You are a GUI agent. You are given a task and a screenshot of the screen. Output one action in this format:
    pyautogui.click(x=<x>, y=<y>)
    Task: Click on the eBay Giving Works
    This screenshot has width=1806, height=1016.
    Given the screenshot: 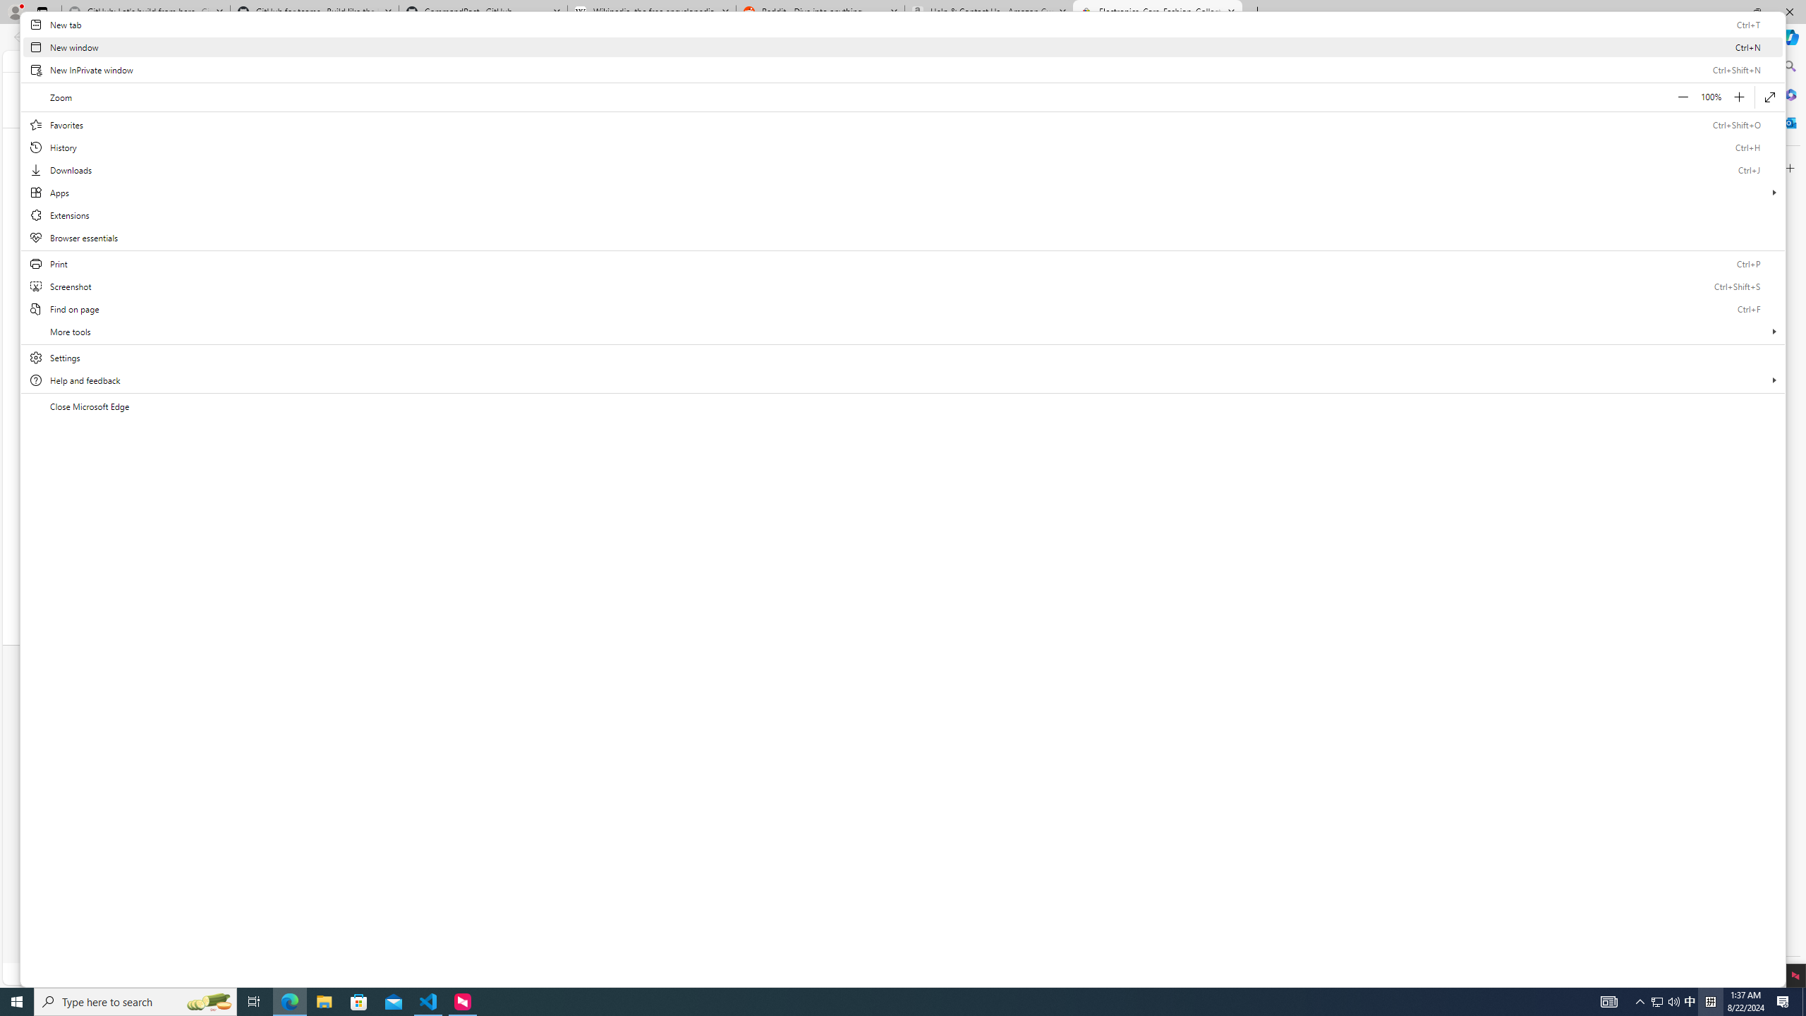 What is the action you would take?
    pyautogui.click(x=1233, y=809)
    